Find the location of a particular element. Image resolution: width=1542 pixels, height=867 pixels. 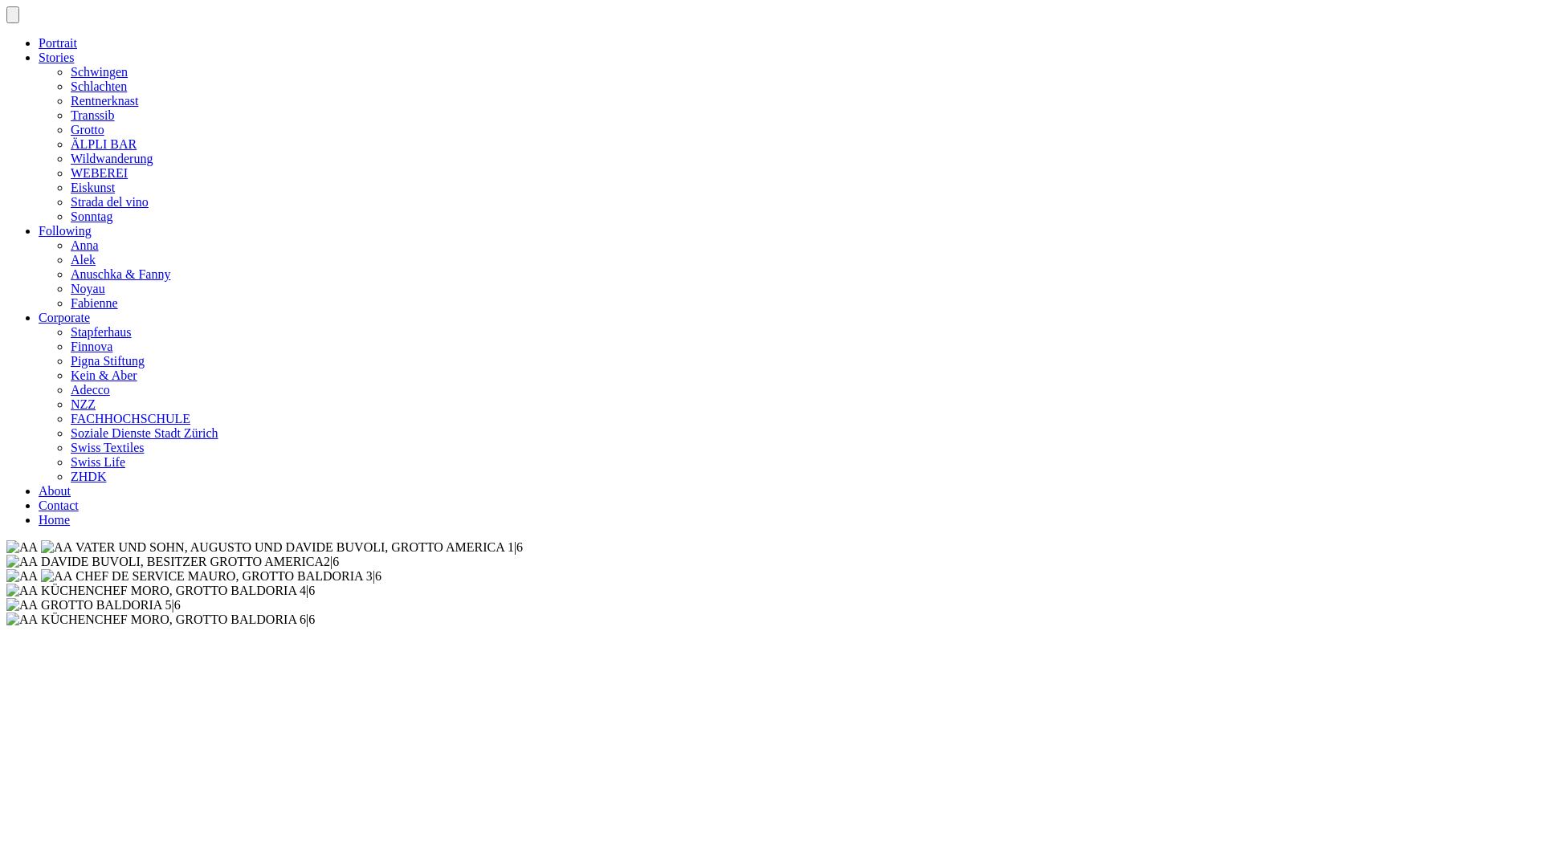

Grotto is located at coordinates (88, 130).